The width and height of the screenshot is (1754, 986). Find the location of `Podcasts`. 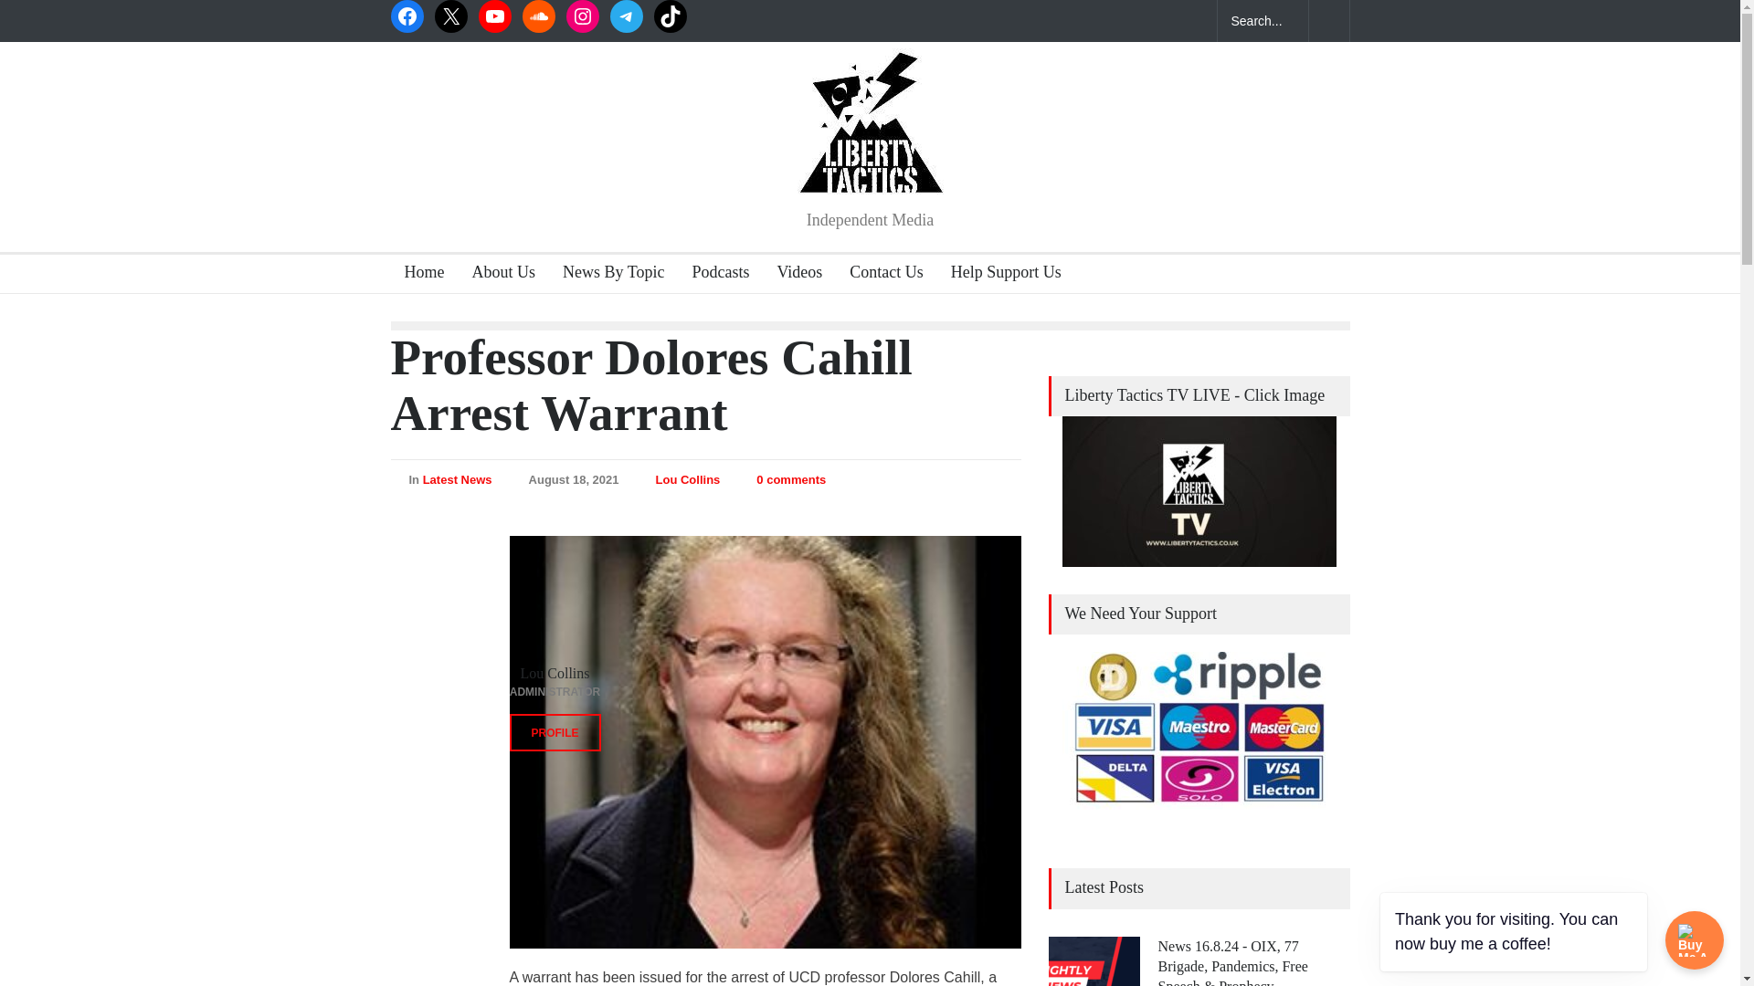

Podcasts is located at coordinates (713, 274).